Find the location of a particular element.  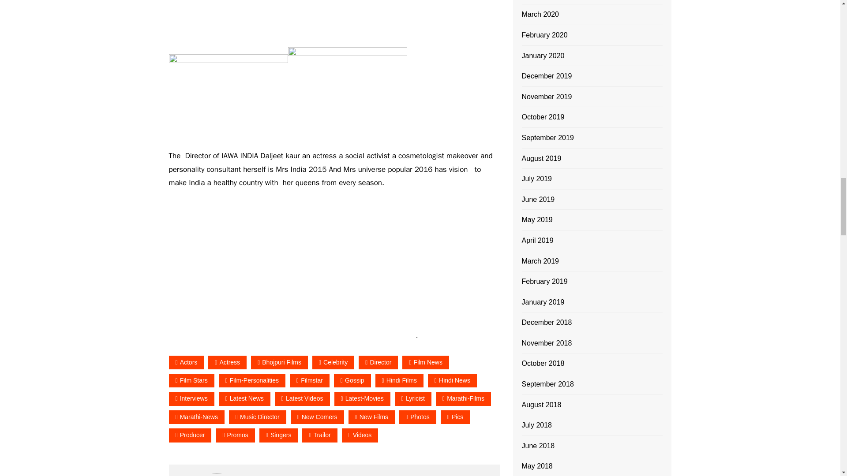

Director is located at coordinates (378, 362).